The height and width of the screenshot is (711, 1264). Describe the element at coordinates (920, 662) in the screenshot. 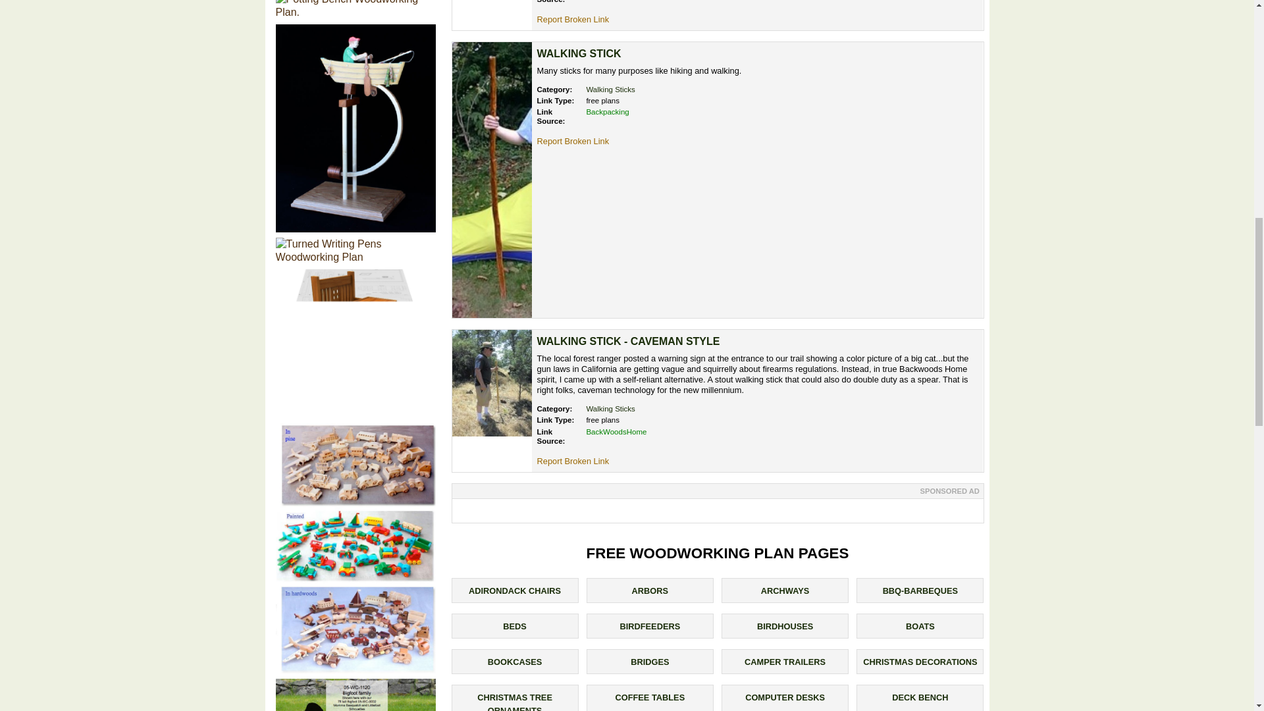

I see `CHRISTMAS DECORATIONS` at that location.